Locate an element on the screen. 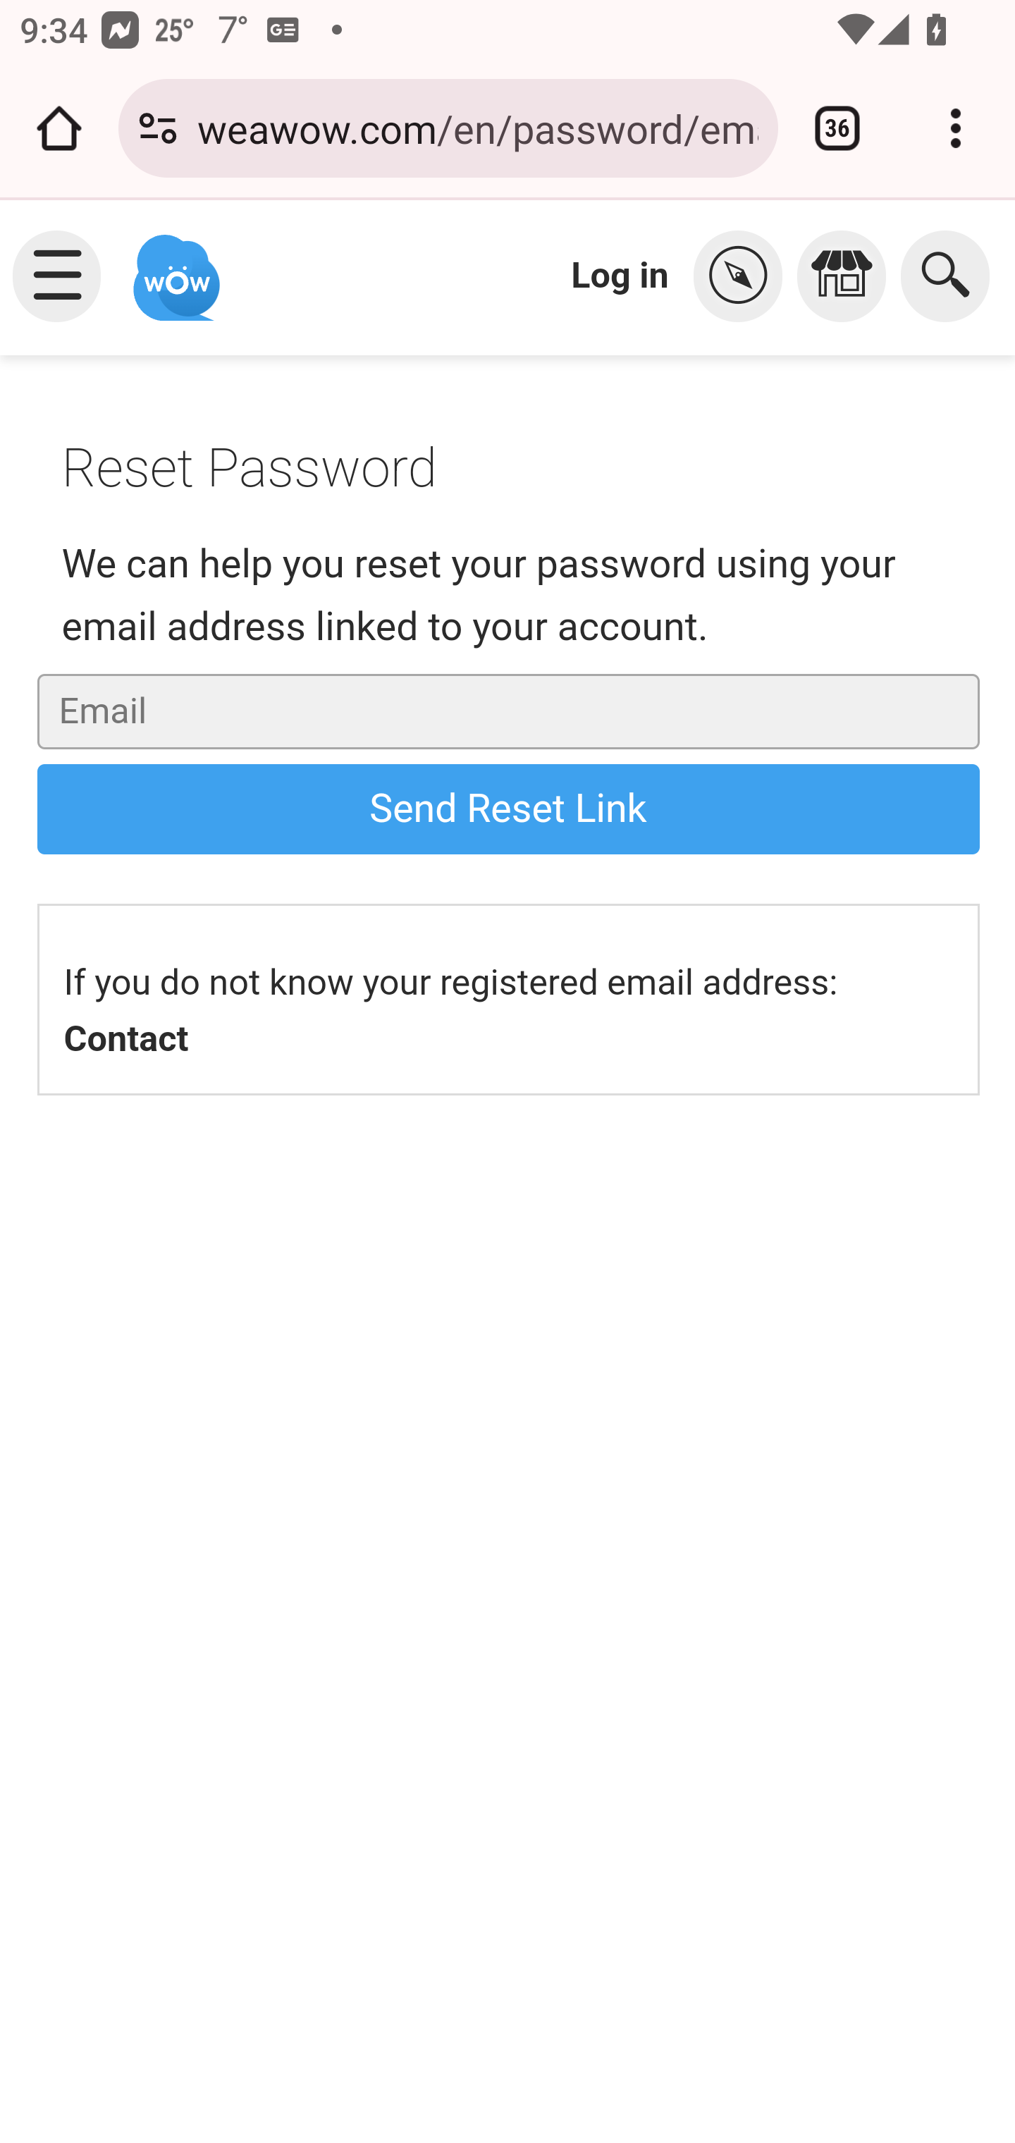 The width and height of the screenshot is (1015, 2143).  is located at coordinates (745, 276).